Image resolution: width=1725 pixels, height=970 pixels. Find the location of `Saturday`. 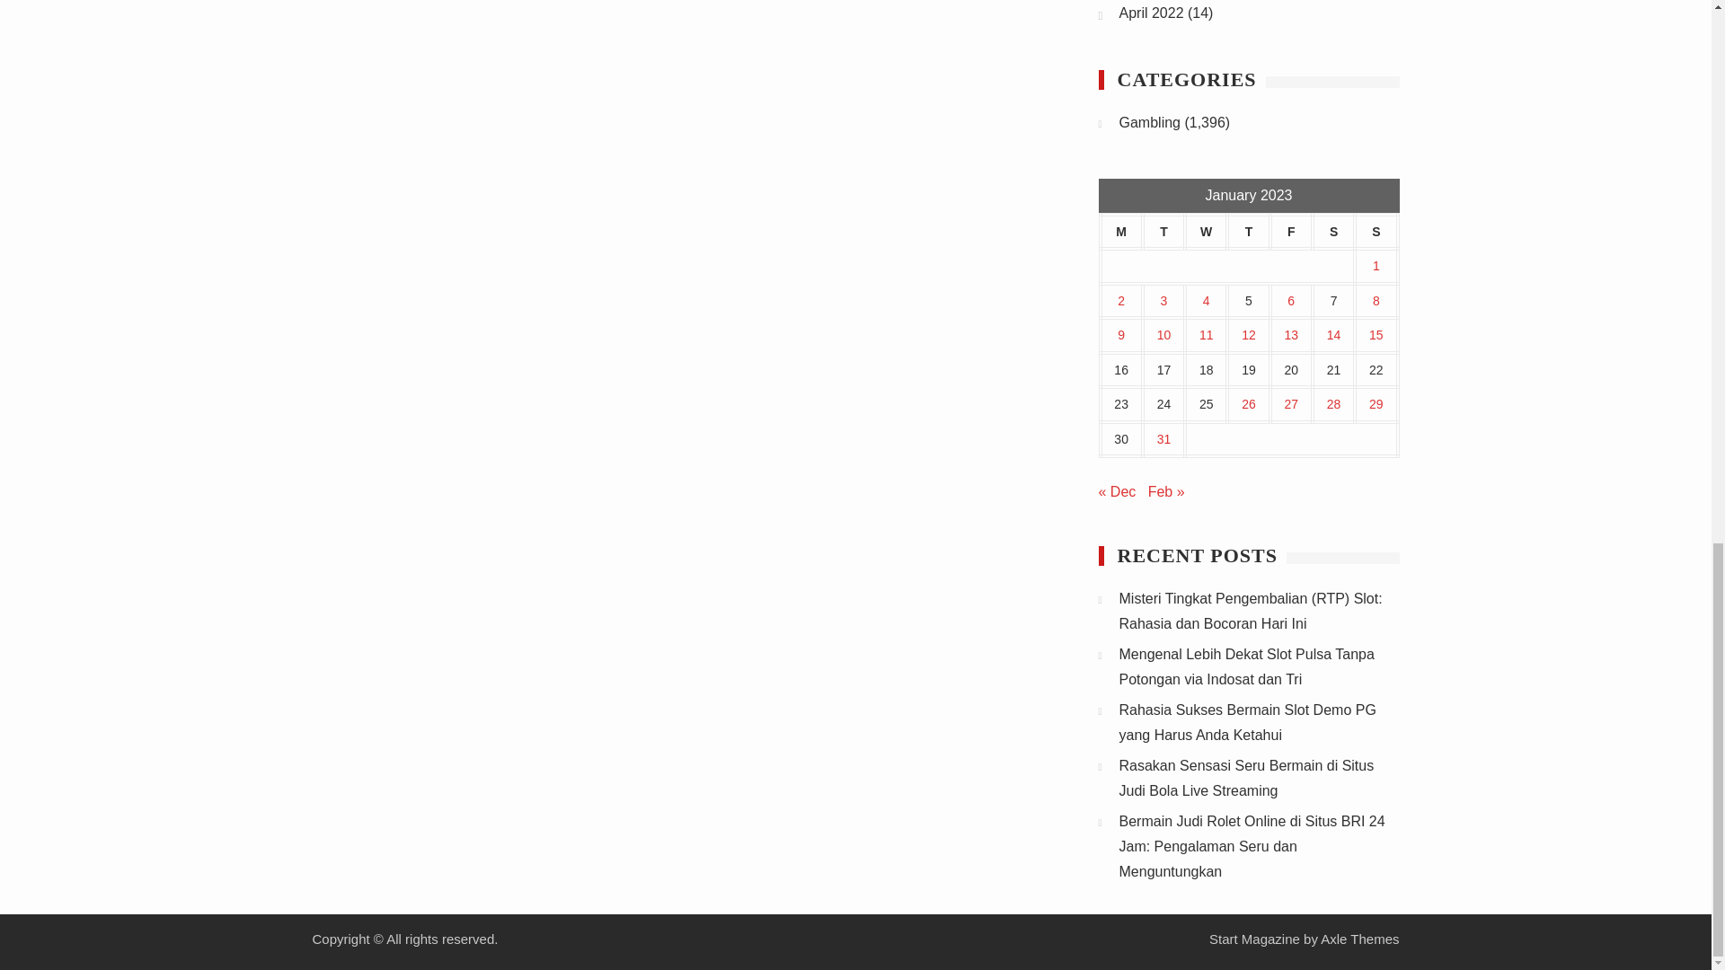

Saturday is located at coordinates (1333, 232).